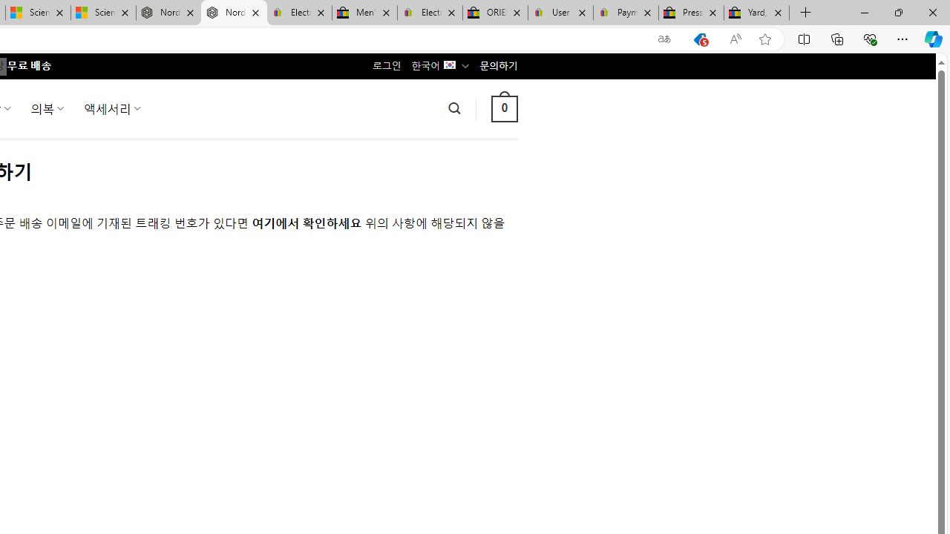 The image size is (950, 534). What do you see at coordinates (692, 13) in the screenshot?
I see `Press Room - eBay Inc.` at bounding box center [692, 13].